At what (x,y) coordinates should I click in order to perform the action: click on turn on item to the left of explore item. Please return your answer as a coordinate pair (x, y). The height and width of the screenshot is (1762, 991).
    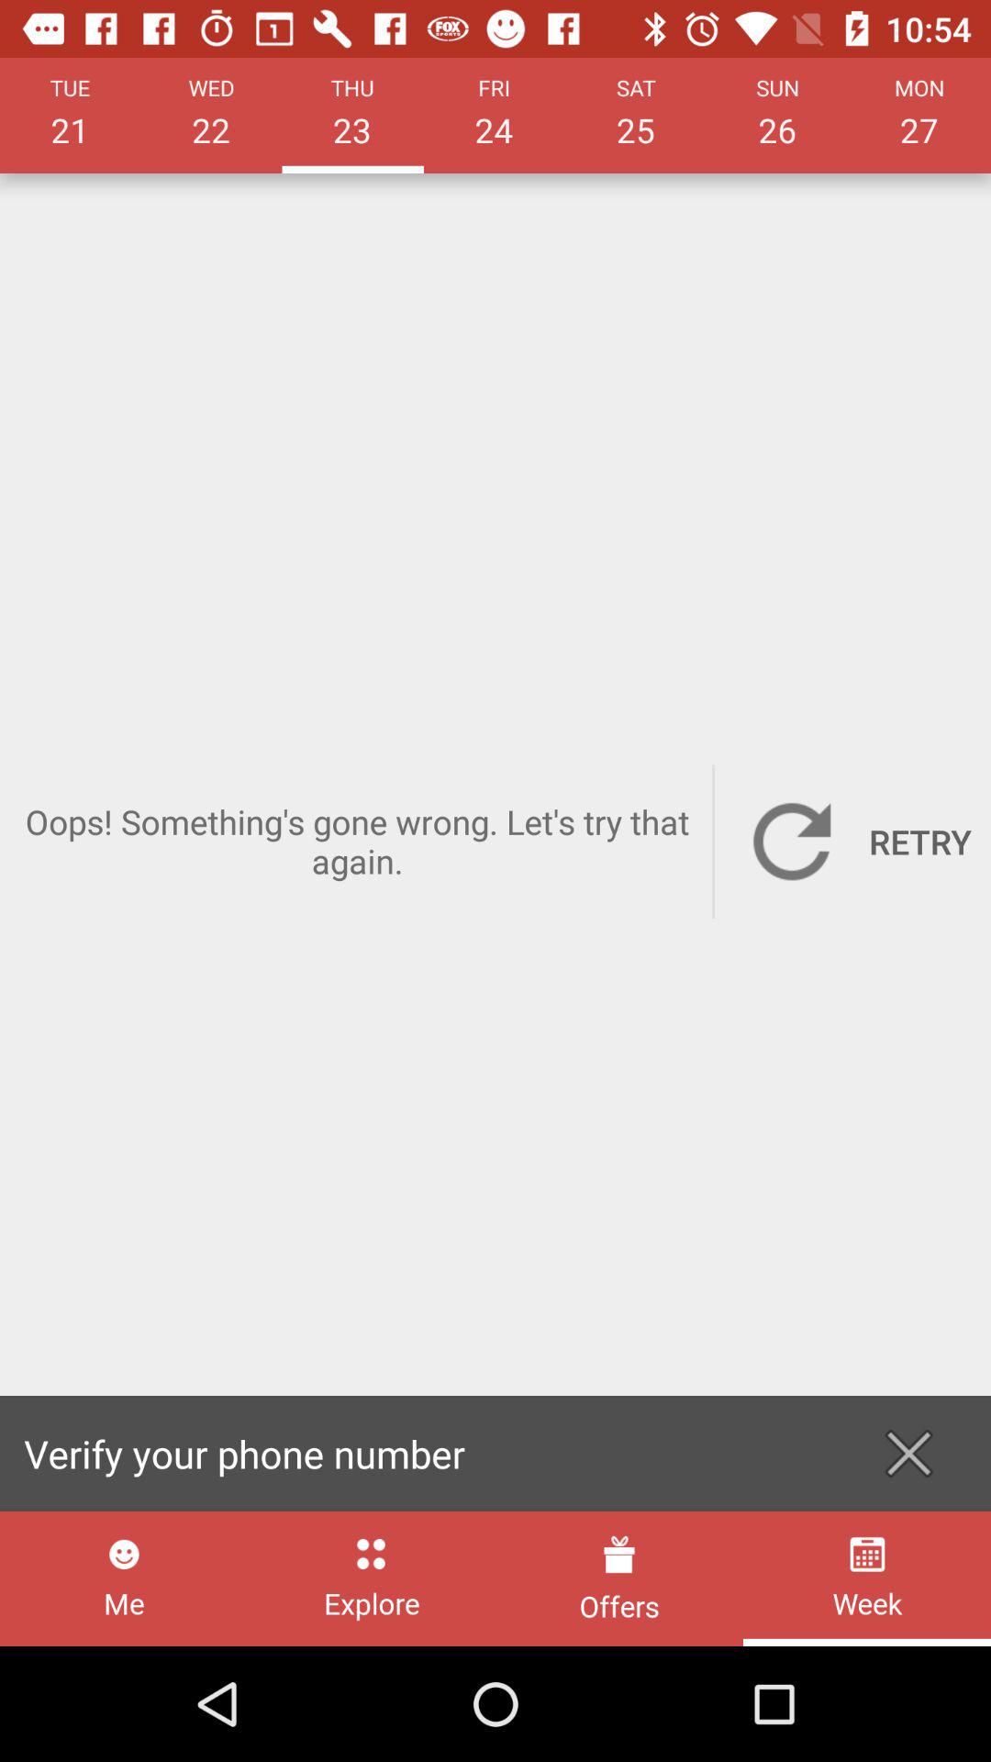
    Looking at the image, I should click on (123, 1578).